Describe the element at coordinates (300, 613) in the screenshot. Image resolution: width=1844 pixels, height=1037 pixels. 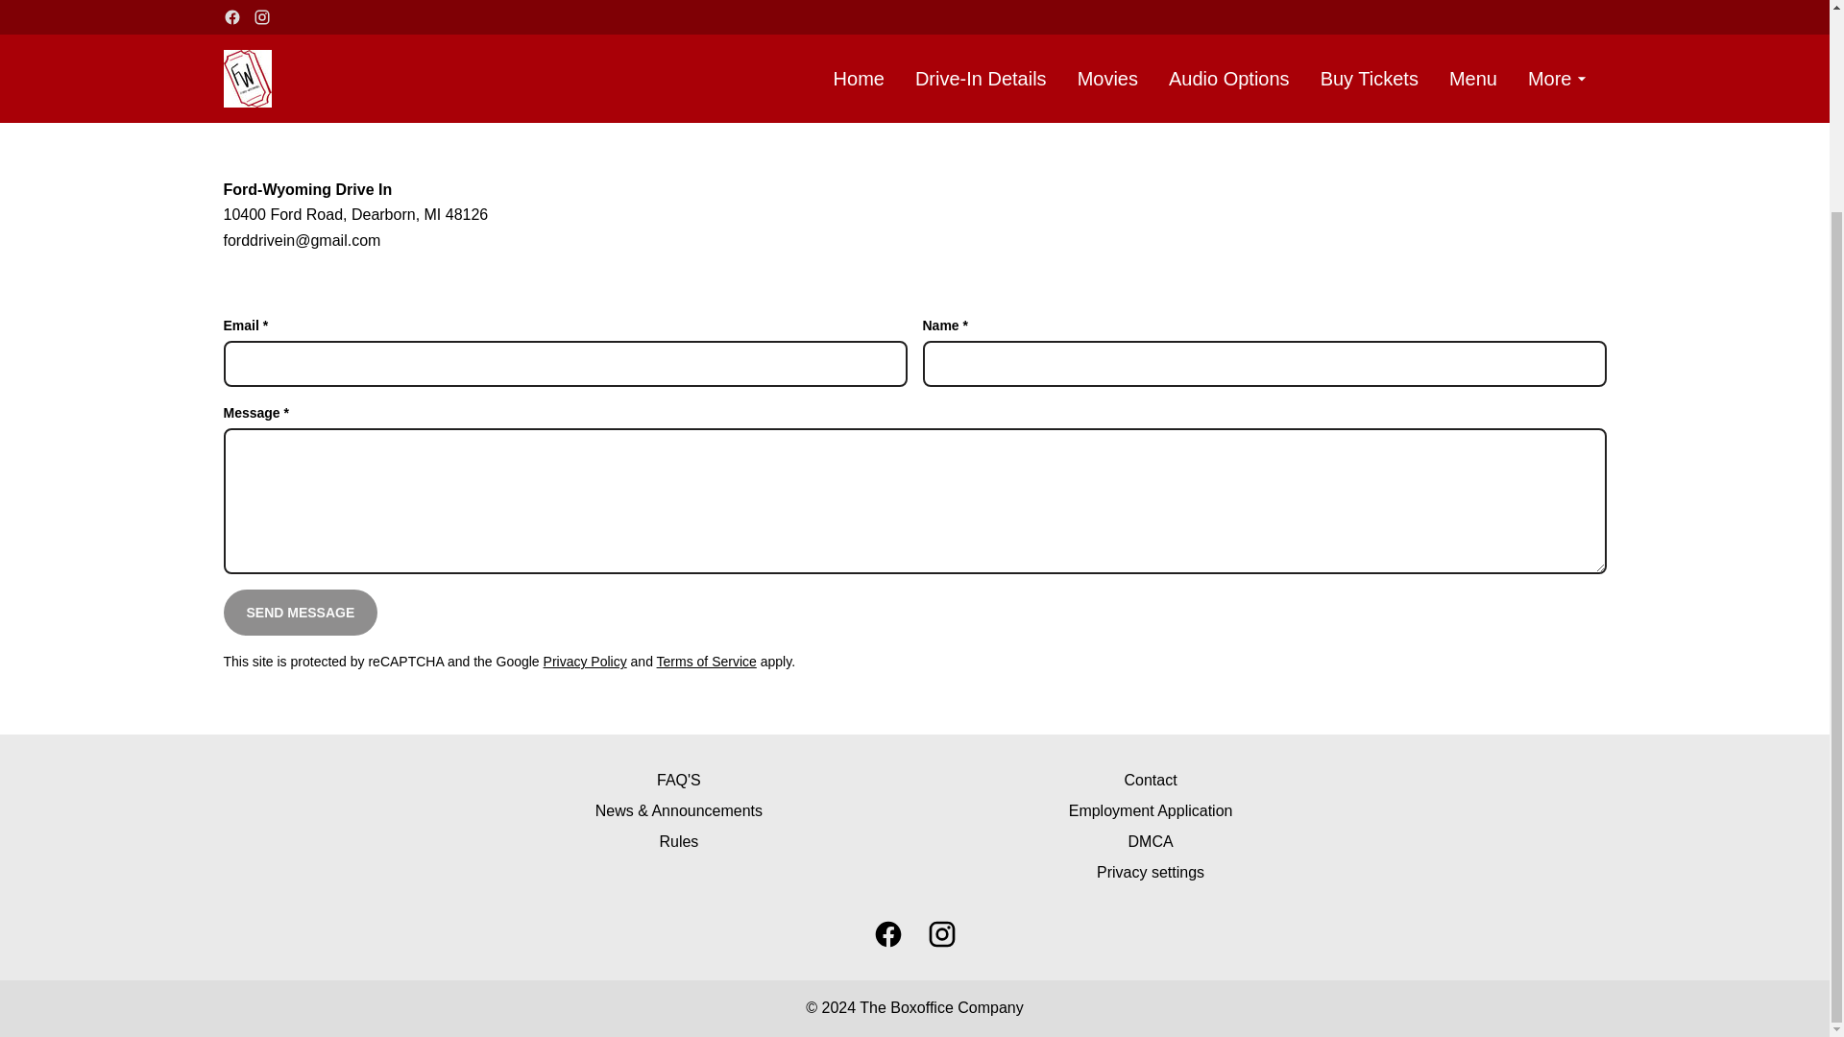
I see `SEND MESSAGE` at that location.